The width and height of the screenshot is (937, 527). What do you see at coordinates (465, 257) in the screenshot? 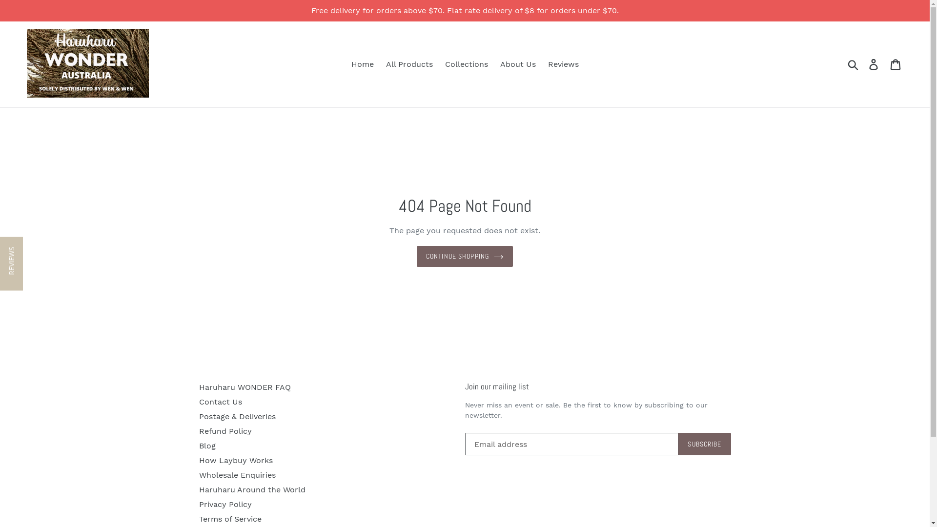
I see `CONTINUE SHOPPING` at bounding box center [465, 257].